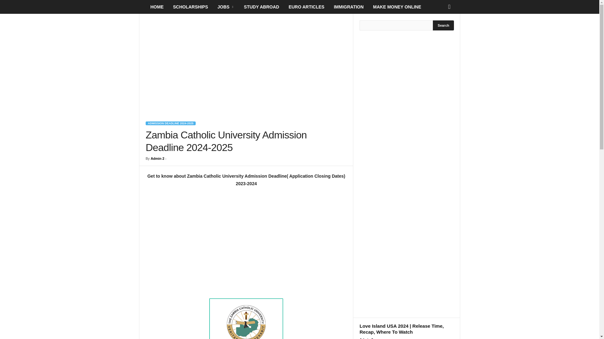  What do you see at coordinates (171, 123) in the screenshot?
I see `ADMISSION DEADLINE 2024-2025` at bounding box center [171, 123].